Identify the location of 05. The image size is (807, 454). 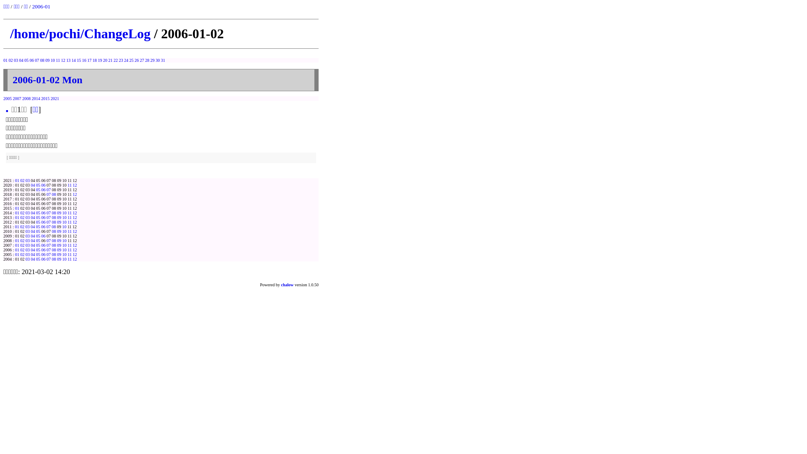
(38, 250).